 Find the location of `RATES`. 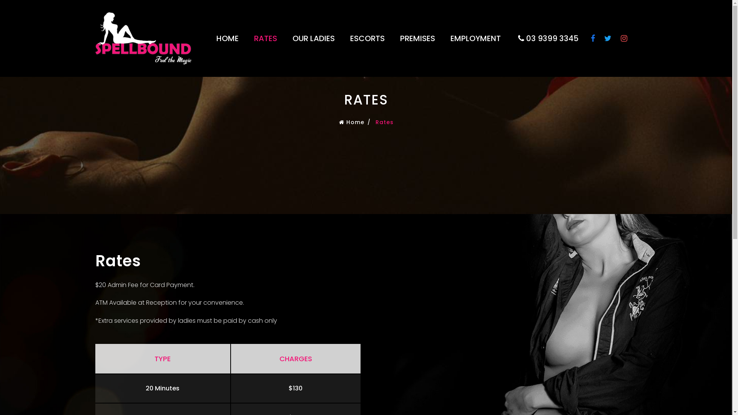

RATES is located at coordinates (265, 38).